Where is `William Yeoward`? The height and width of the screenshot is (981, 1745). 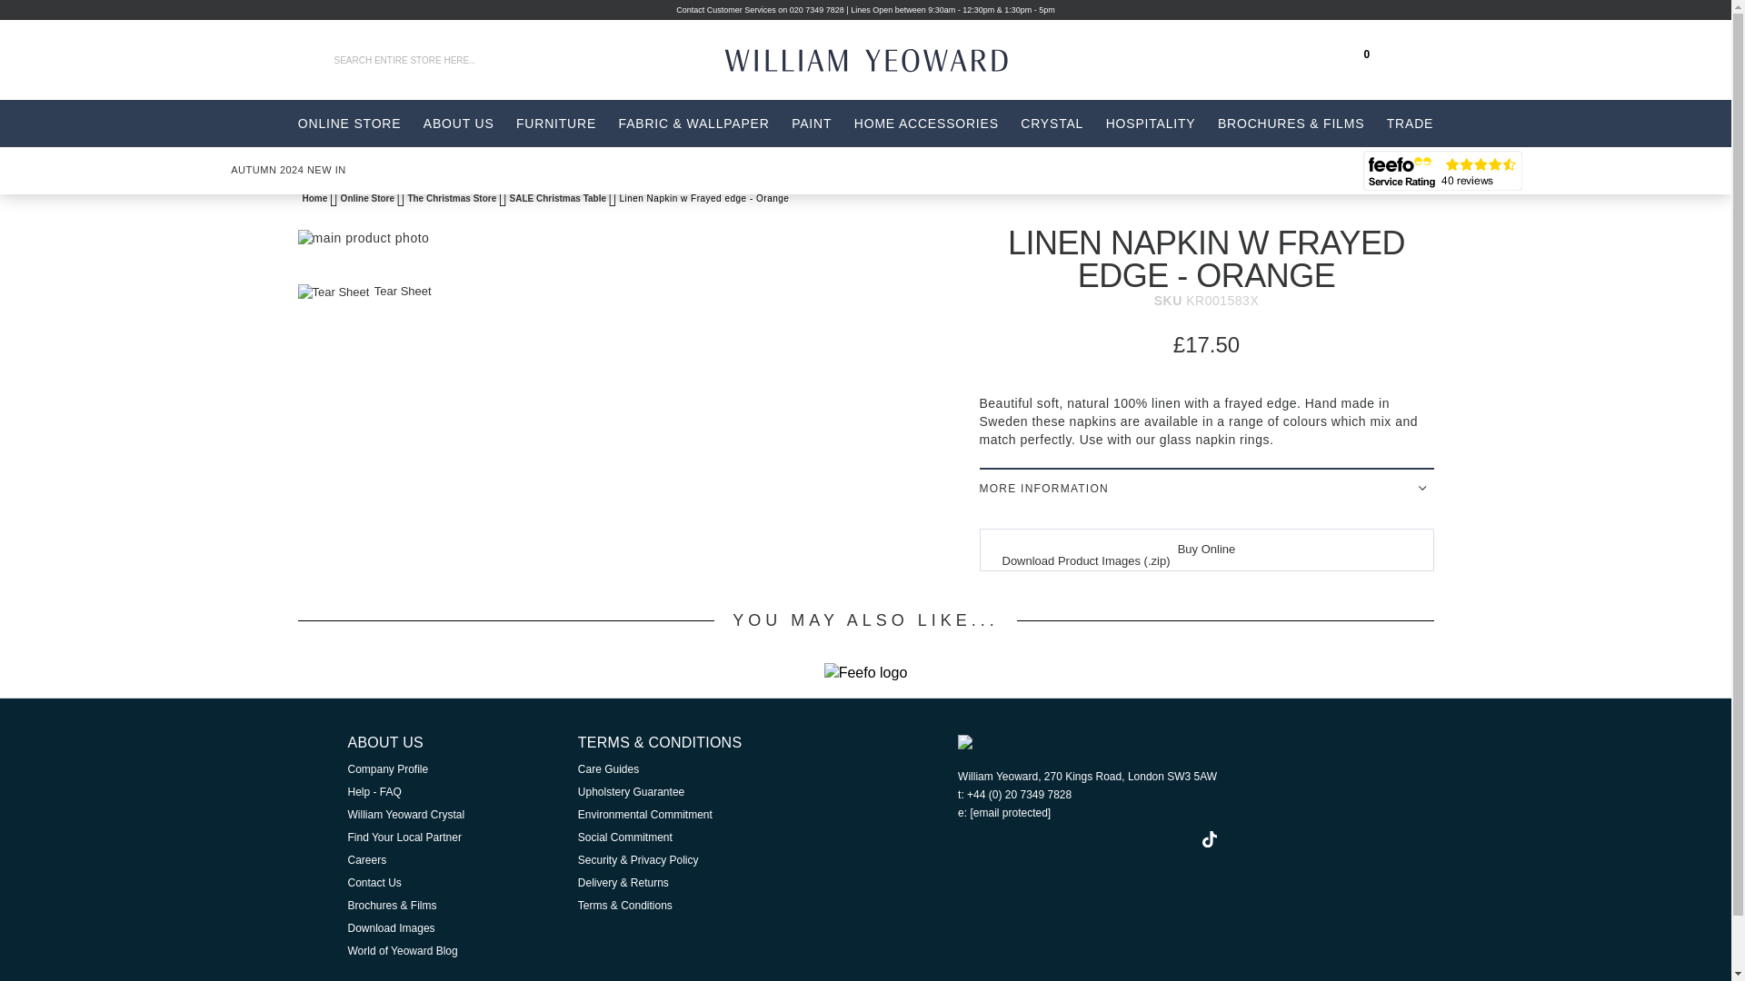 William Yeoward is located at coordinates (886, 60).